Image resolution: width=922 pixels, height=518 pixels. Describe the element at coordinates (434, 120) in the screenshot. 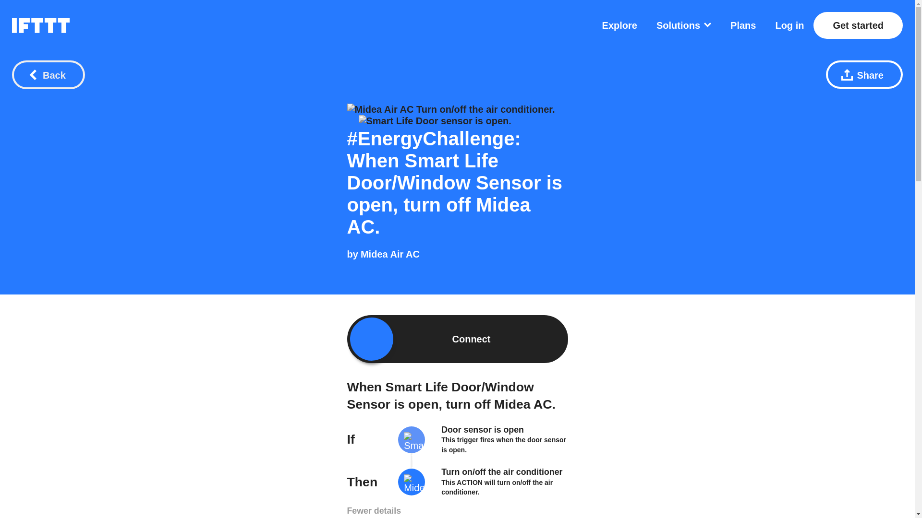

I see `Smart Life Door sensor is open.` at that location.